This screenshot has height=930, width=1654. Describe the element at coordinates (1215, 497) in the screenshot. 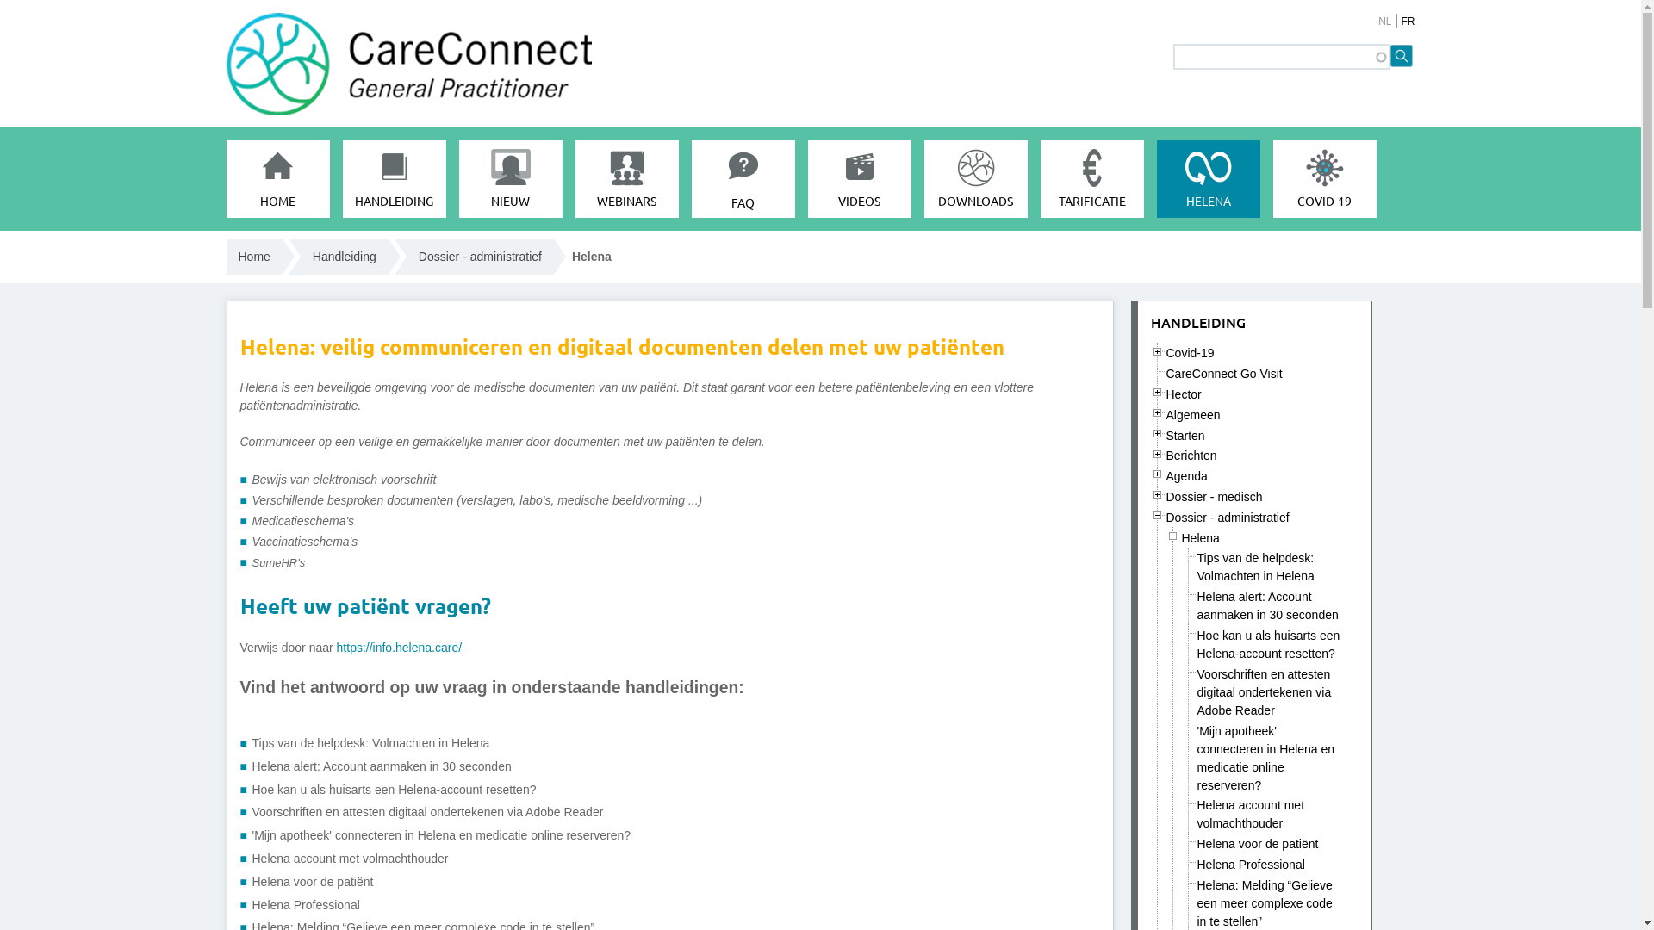

I see `Dossier - medisch` at that location.